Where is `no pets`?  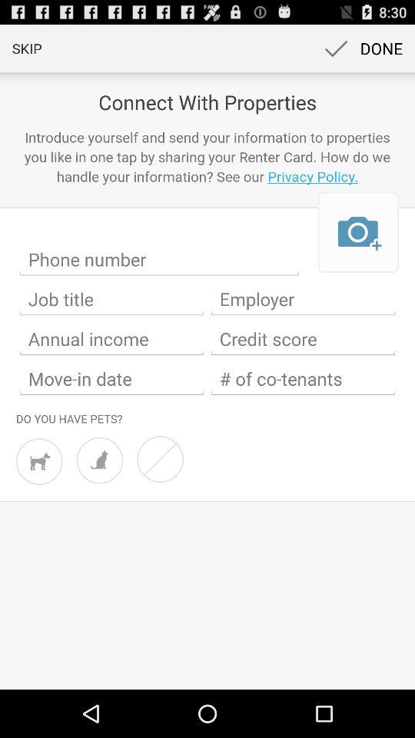 no pets is located at coordinates (160, 459).